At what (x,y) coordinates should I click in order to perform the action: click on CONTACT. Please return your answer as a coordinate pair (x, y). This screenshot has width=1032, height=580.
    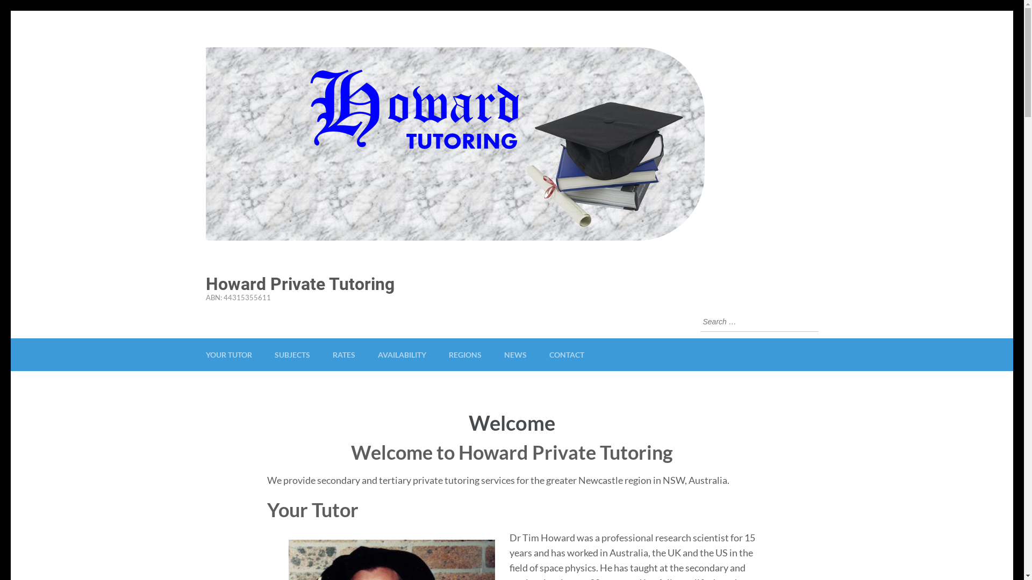
    Looking at the image, I should click on (567, 354).